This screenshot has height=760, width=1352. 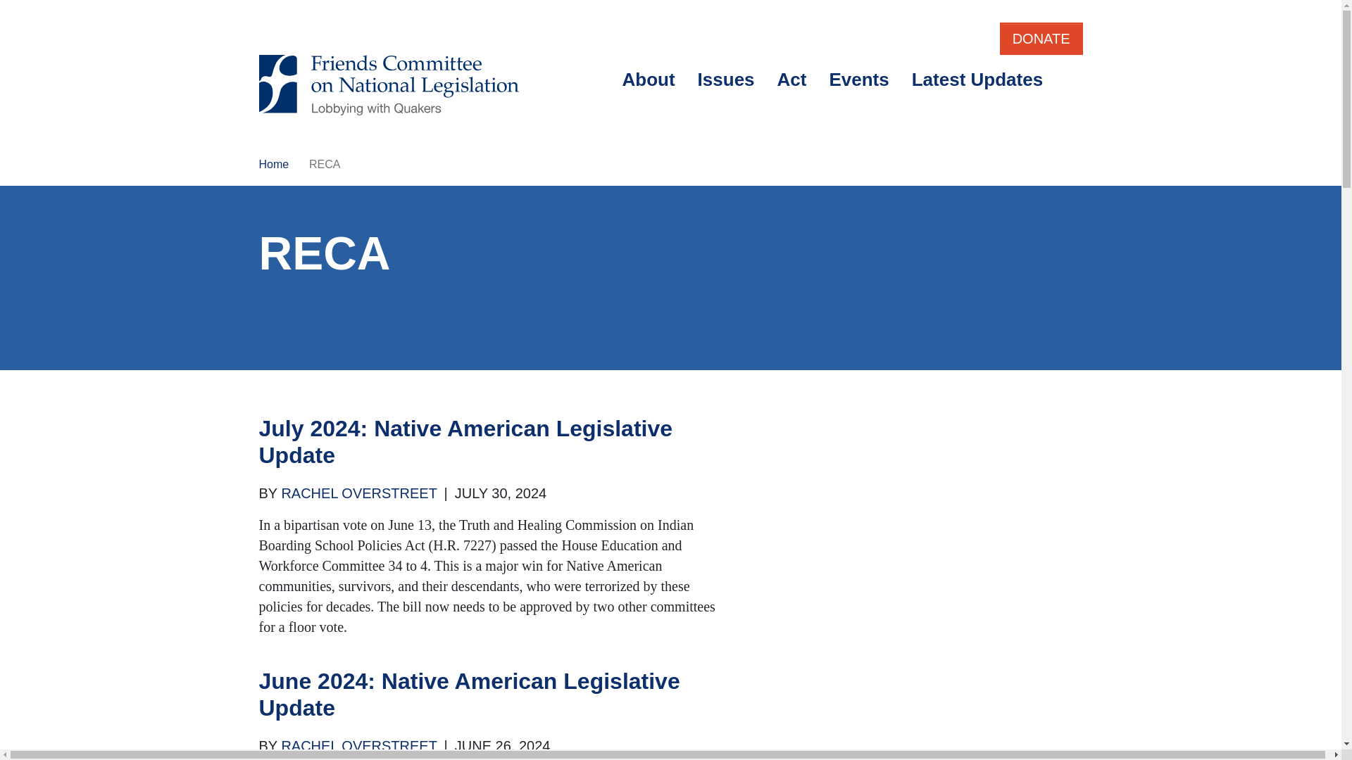 What do you see at coordinates (502, 746) in the screenshot?
I see `Wednesday, June 26, 2024 - 15:40` at bounding box center [502, 746].